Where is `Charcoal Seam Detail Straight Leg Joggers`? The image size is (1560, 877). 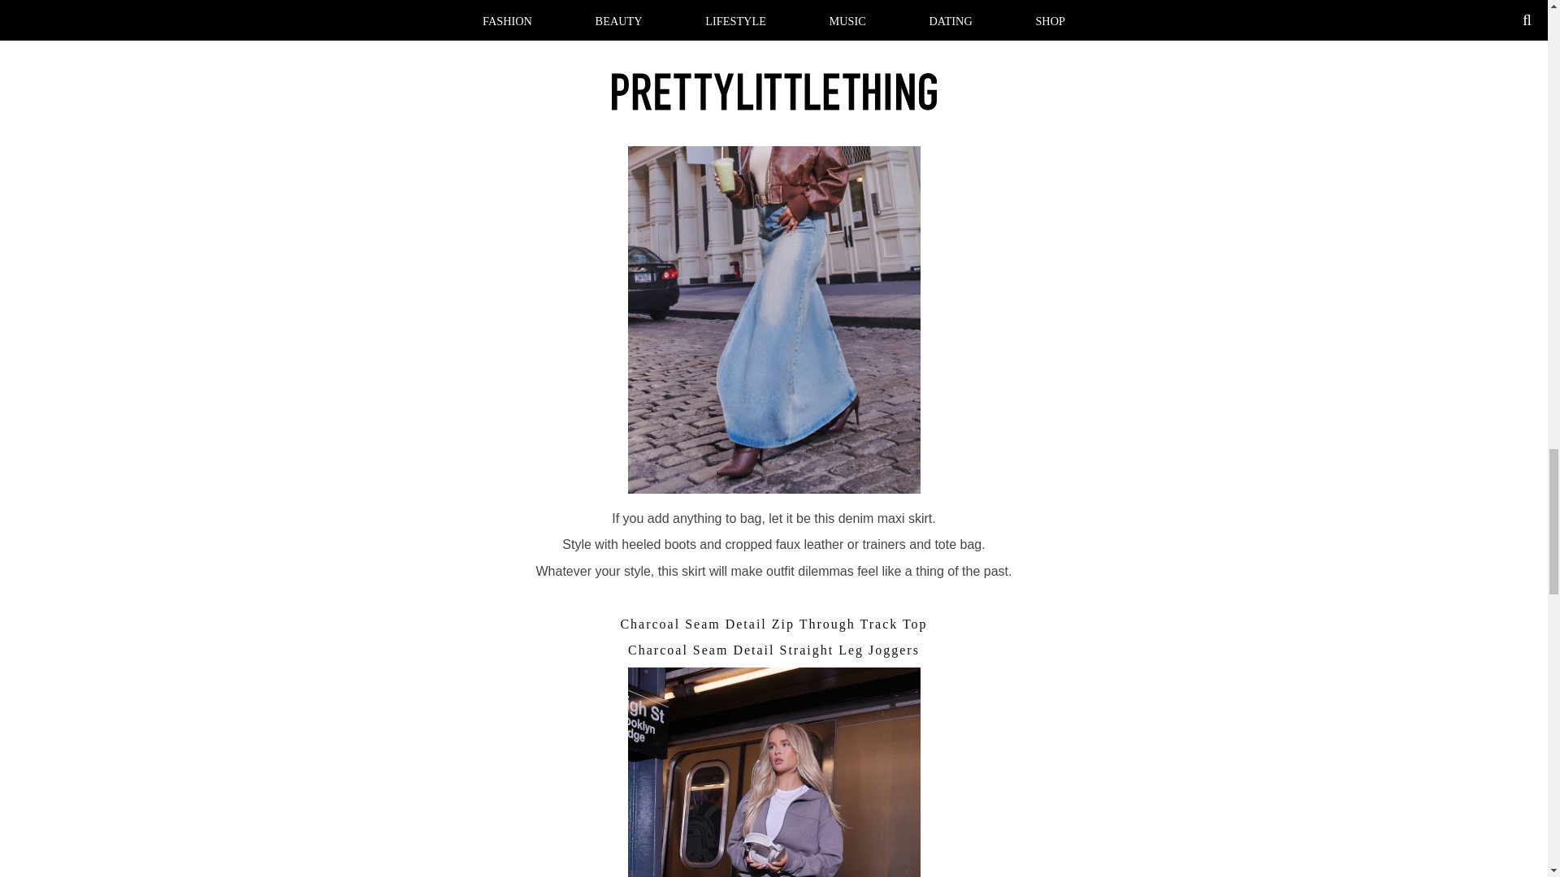
Charcoal Seam Detail Straight Leg Joggers is located at coordinates (773, 650).